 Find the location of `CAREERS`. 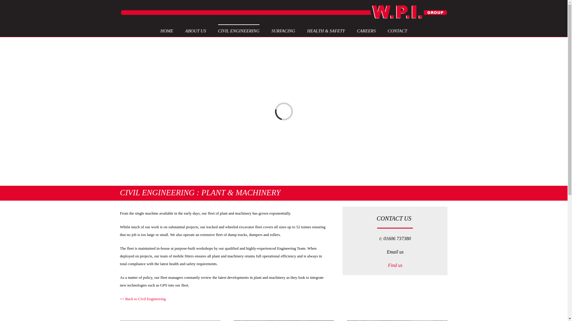

CAREERS is located at coordinates (366, 31).